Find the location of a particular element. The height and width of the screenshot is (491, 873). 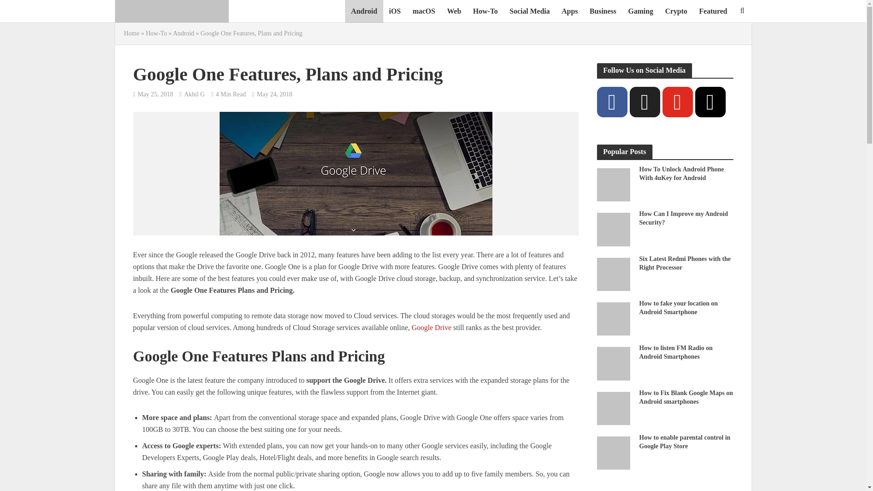

How-To is located at coordinates (485, 11).